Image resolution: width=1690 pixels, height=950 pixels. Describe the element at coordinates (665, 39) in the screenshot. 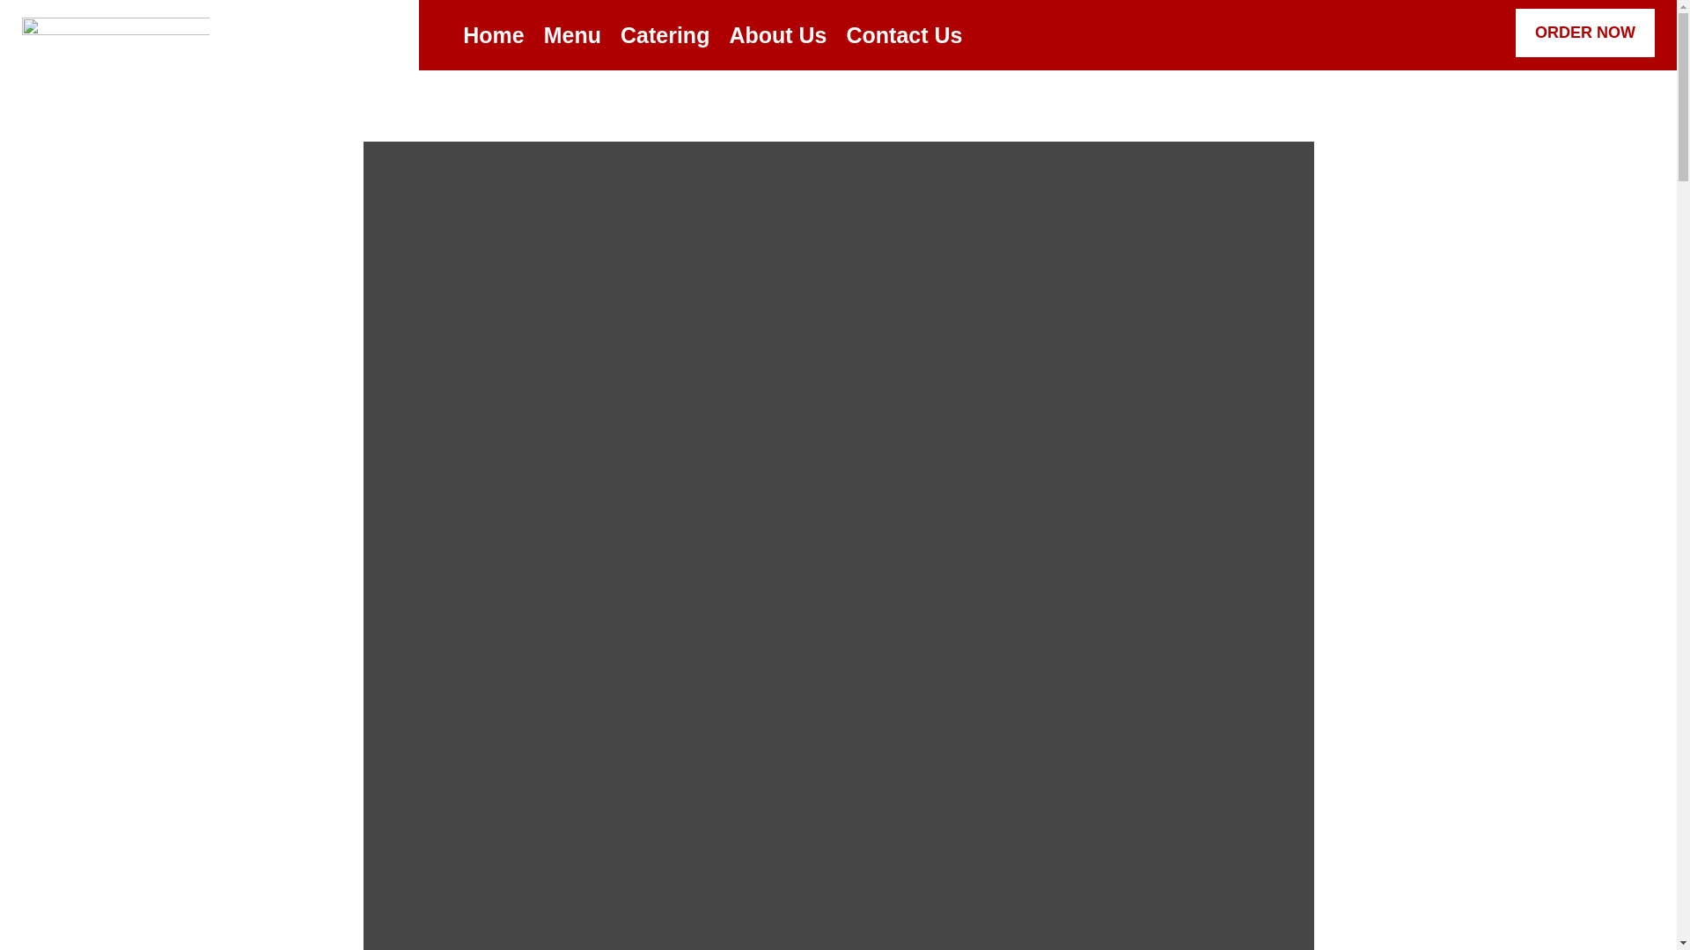

I see `Catering` at that location.